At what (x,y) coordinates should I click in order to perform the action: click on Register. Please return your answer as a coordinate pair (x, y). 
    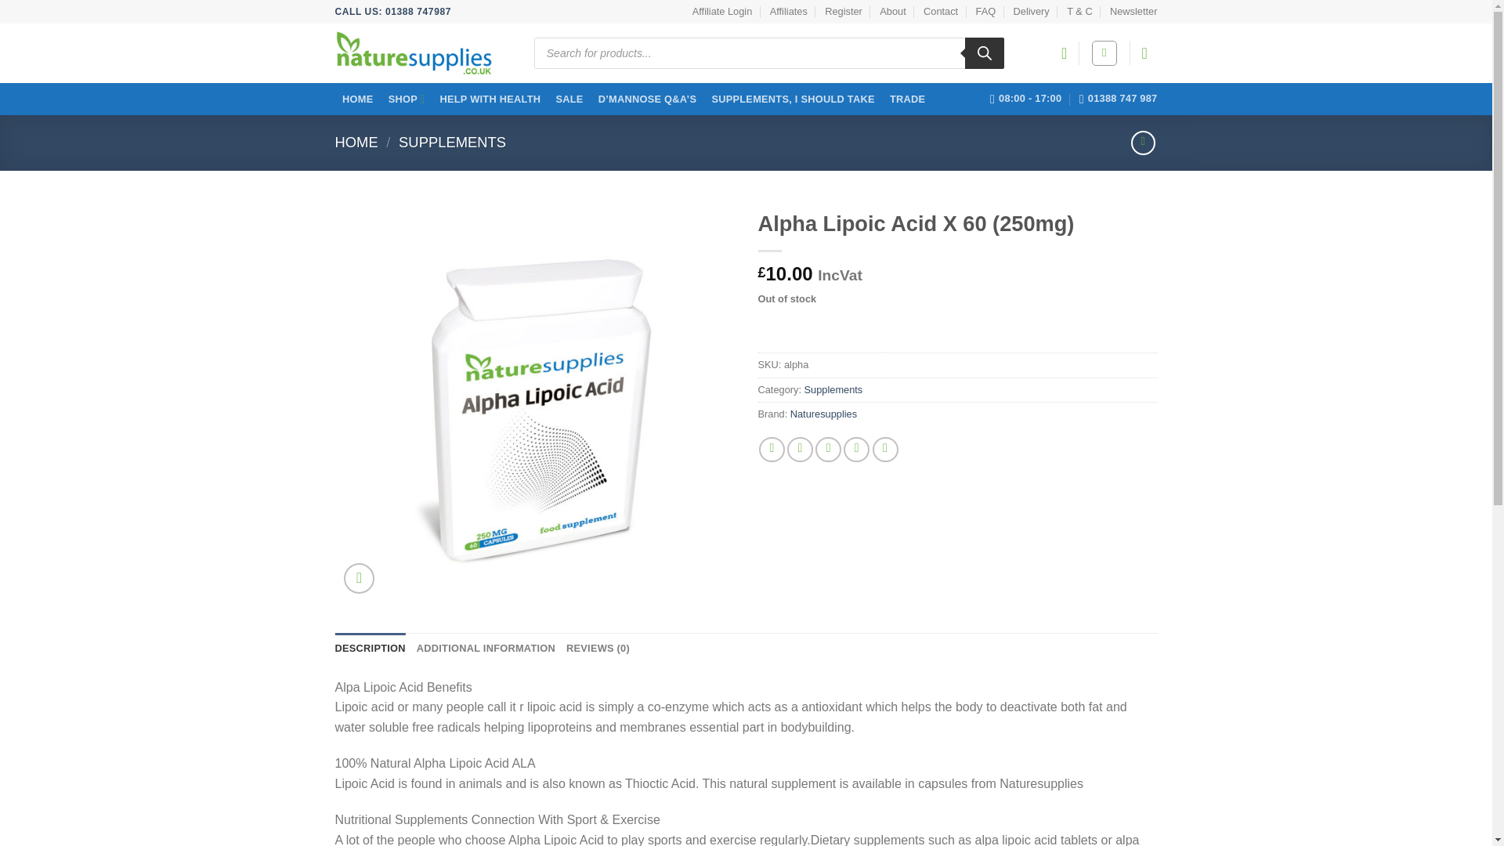
    Looking at the image, I should click on (843, 12).